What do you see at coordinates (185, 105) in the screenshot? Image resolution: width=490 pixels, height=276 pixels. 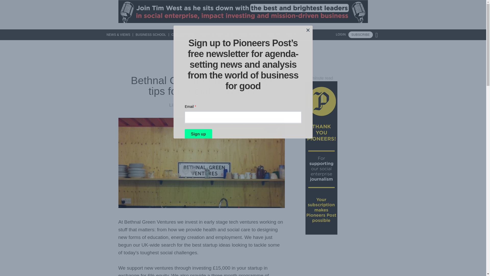 I see `Lily Ash Sakula` at bounding box center [185, 105].